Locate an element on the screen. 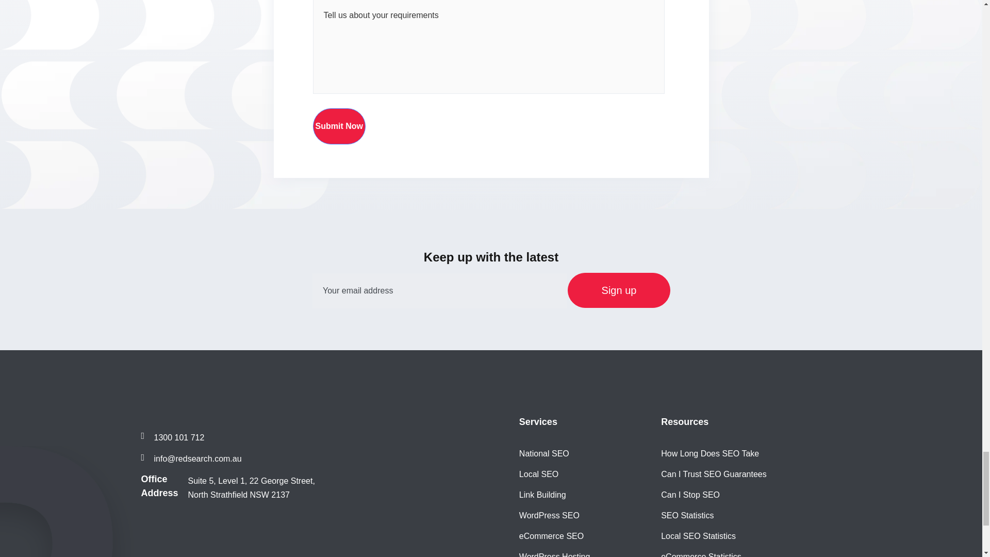 The width and height of the screenshot is (990, 557). Resources is located at coordinates (685, 422).